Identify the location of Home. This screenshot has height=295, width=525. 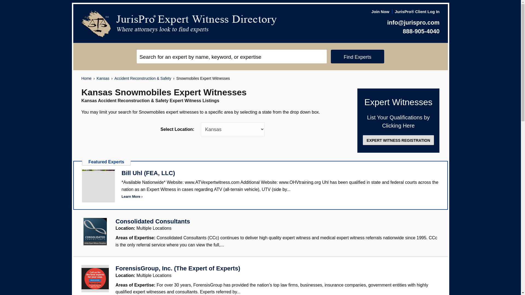
(86, 78).